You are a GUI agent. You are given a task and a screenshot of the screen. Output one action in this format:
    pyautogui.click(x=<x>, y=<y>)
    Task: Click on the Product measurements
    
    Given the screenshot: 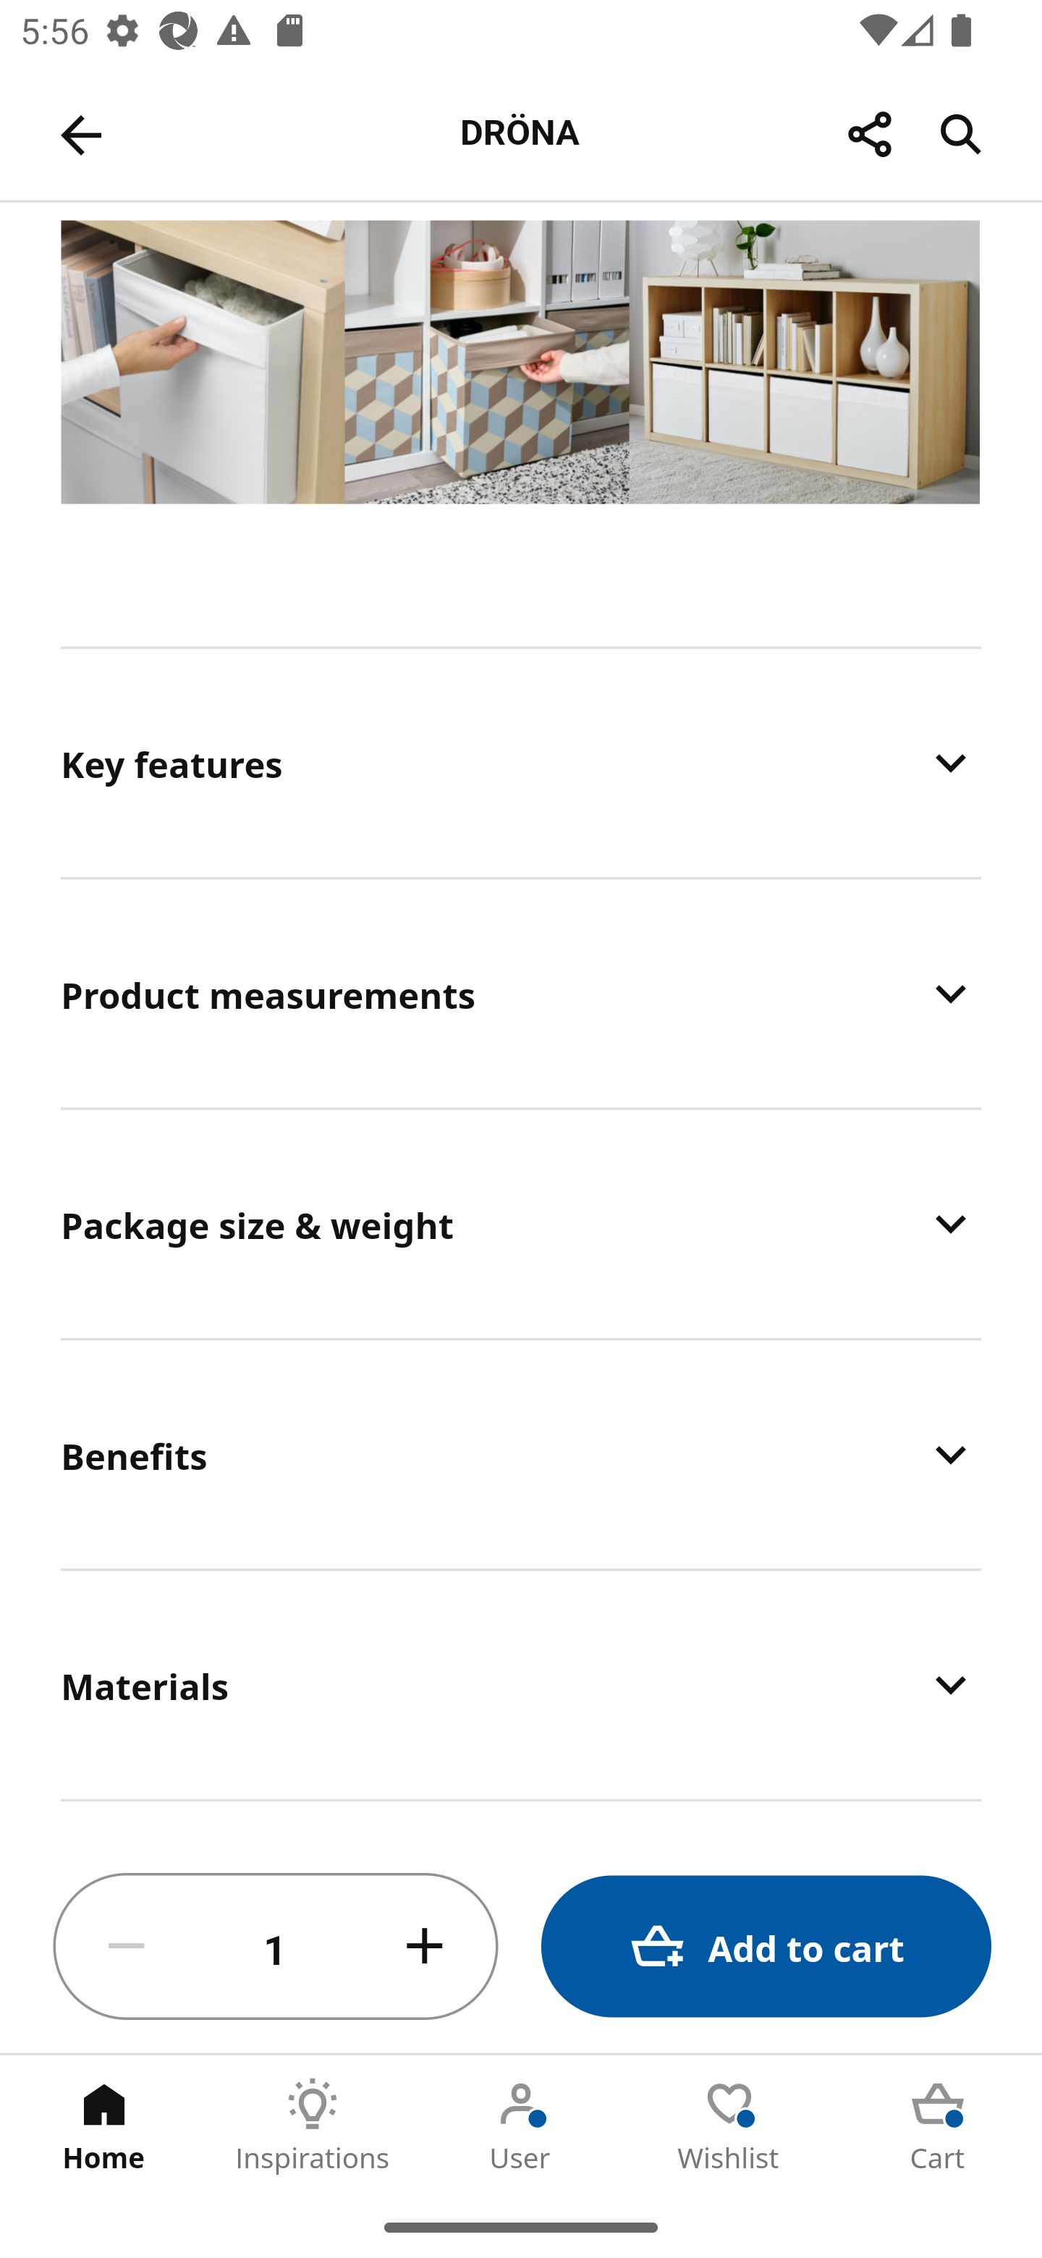 What is the action you would take?
    pyautogui.click(x=521, y=993)
    